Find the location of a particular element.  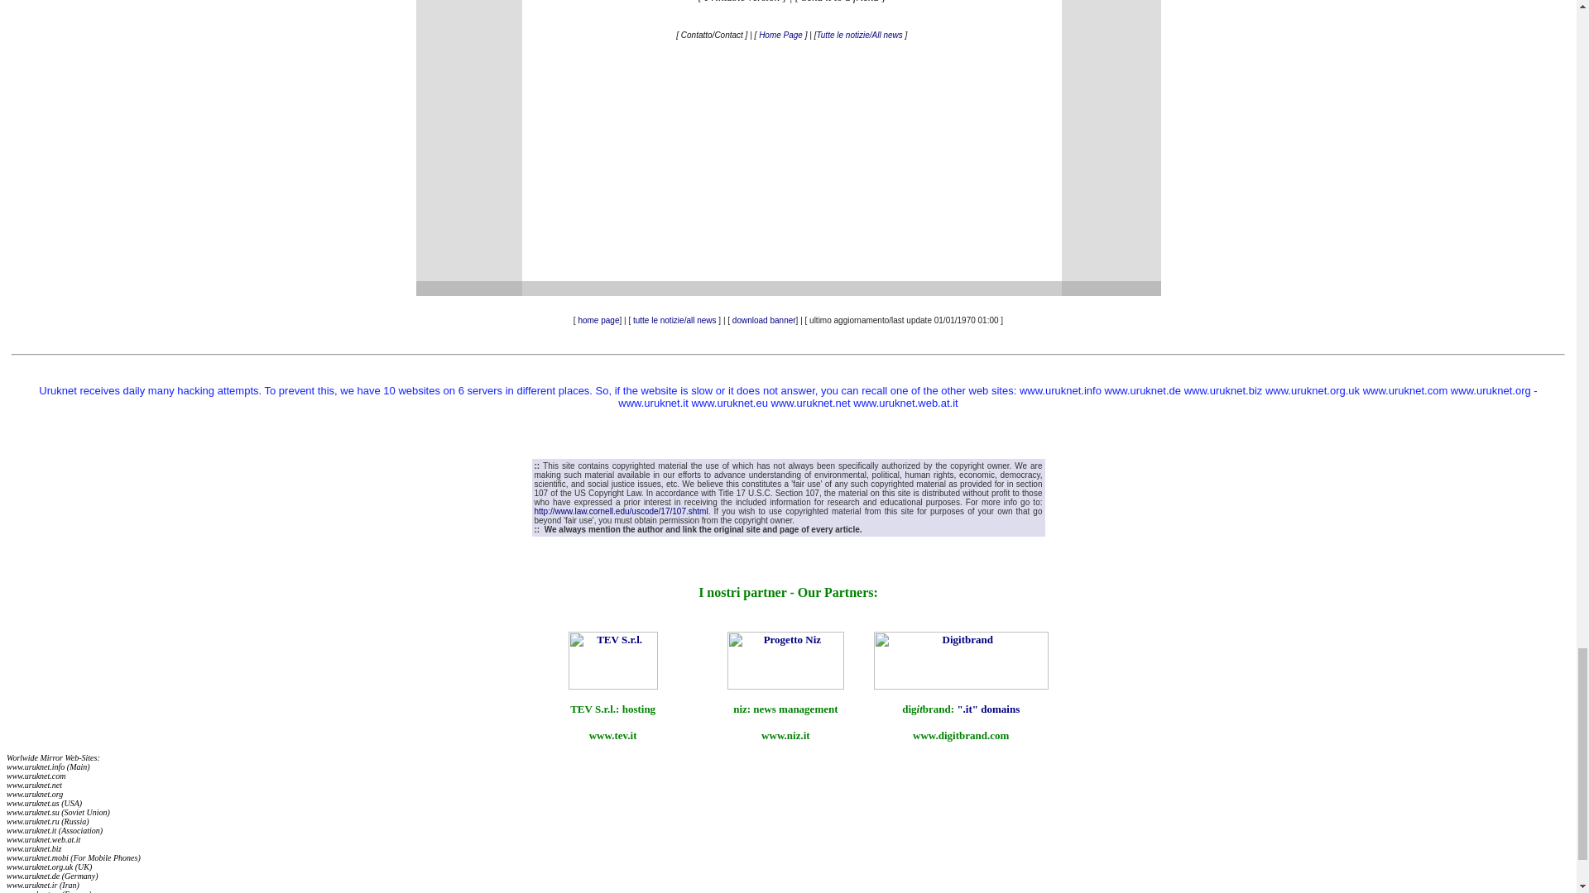

Printable version is located at coordinates (742, 2).